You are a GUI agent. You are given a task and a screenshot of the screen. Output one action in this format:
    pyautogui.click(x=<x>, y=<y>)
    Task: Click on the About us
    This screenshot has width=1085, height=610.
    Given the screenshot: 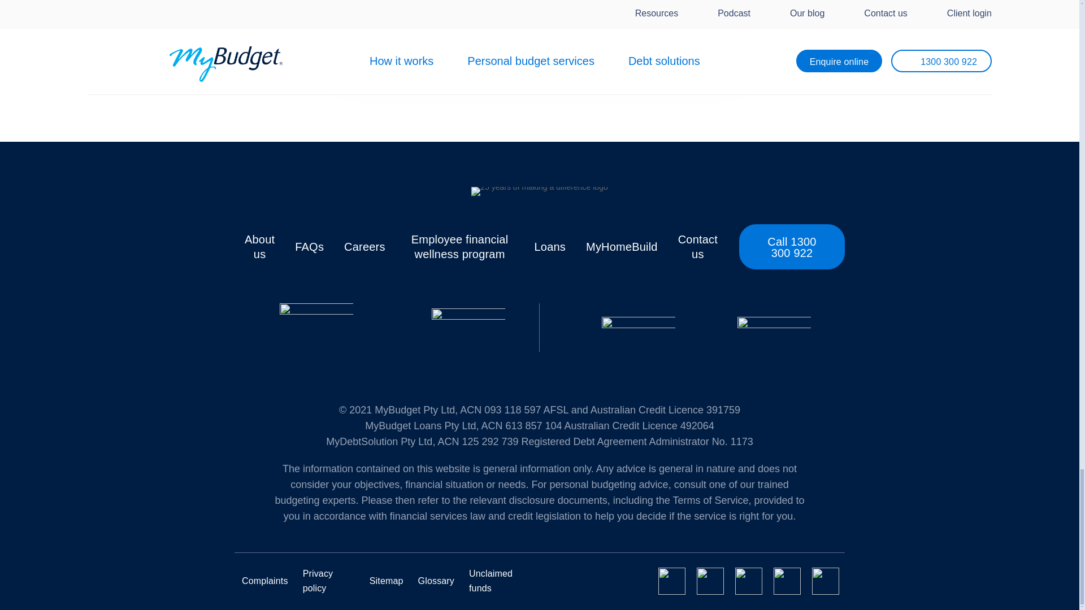 What is the action you would take?
    pyautogui.click(x=259, y=246)
    